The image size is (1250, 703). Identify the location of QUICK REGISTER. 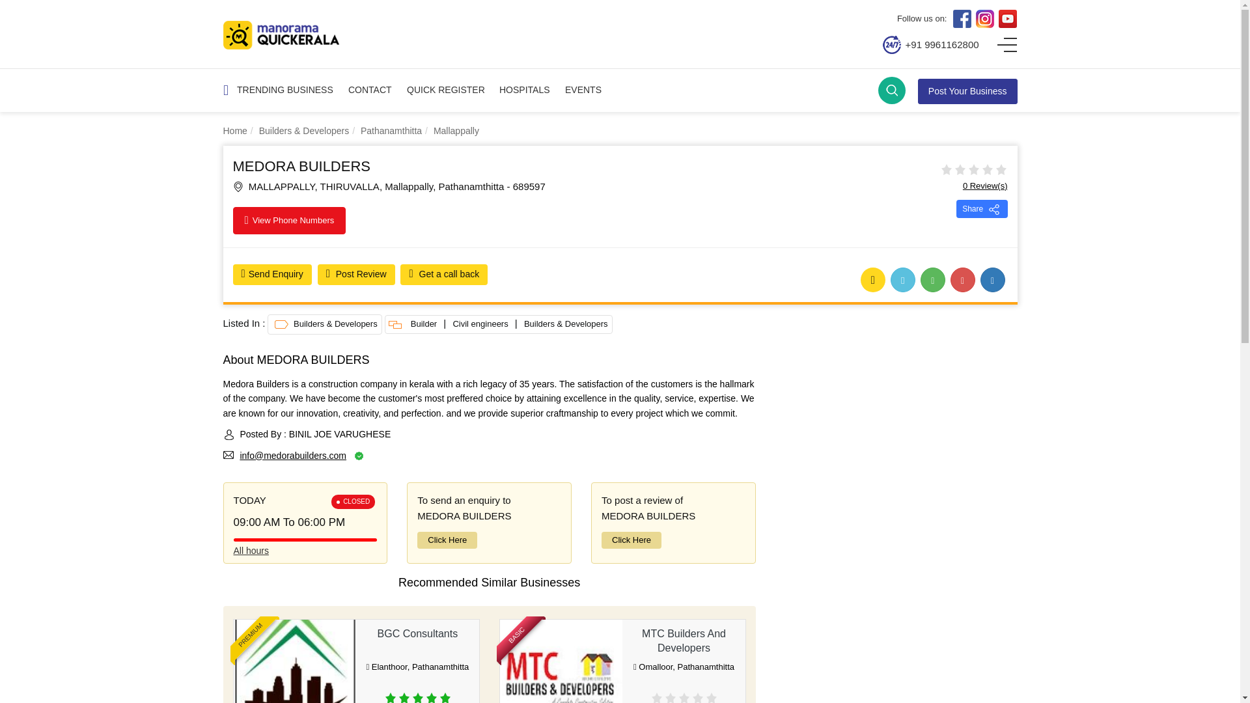
(445, 90).